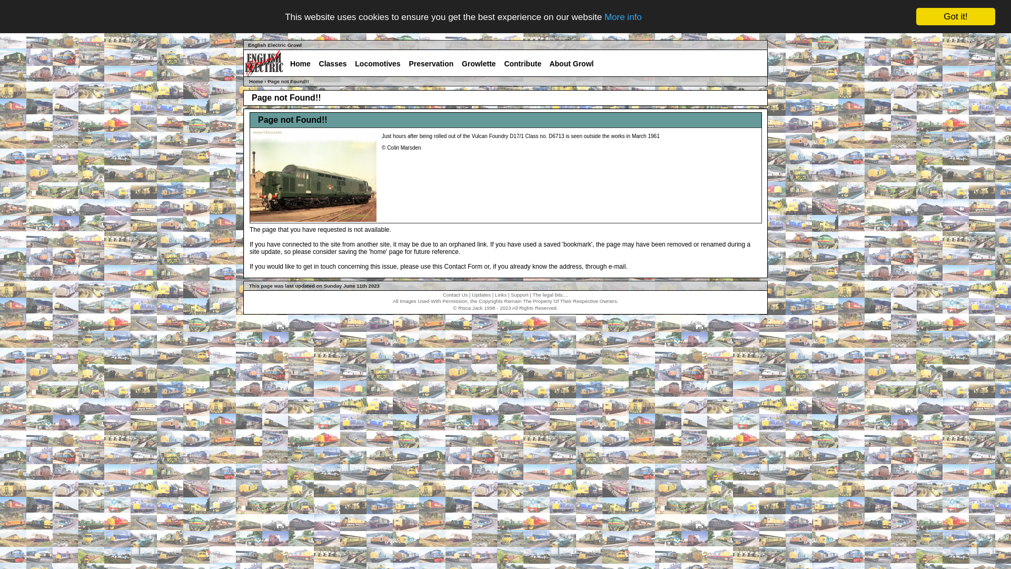 The height and width of the screenshot is (569, 1011). Describe the element at coordinates (481, 295) in the screenshot. I see `Updates` at that location.